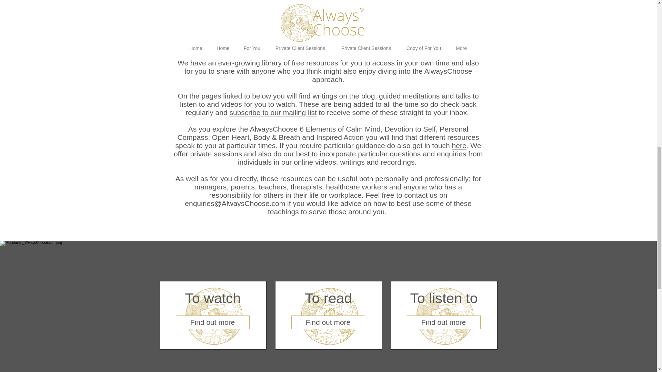 The width and height of the screenshot is (662, 372). What do you see at coordinates (328, 322) in the screenshot?
I see `Find out more` at bounding box center [328, 322].